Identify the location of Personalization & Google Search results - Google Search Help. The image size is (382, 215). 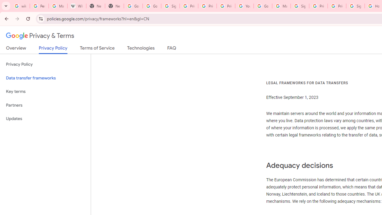
(39, 6).